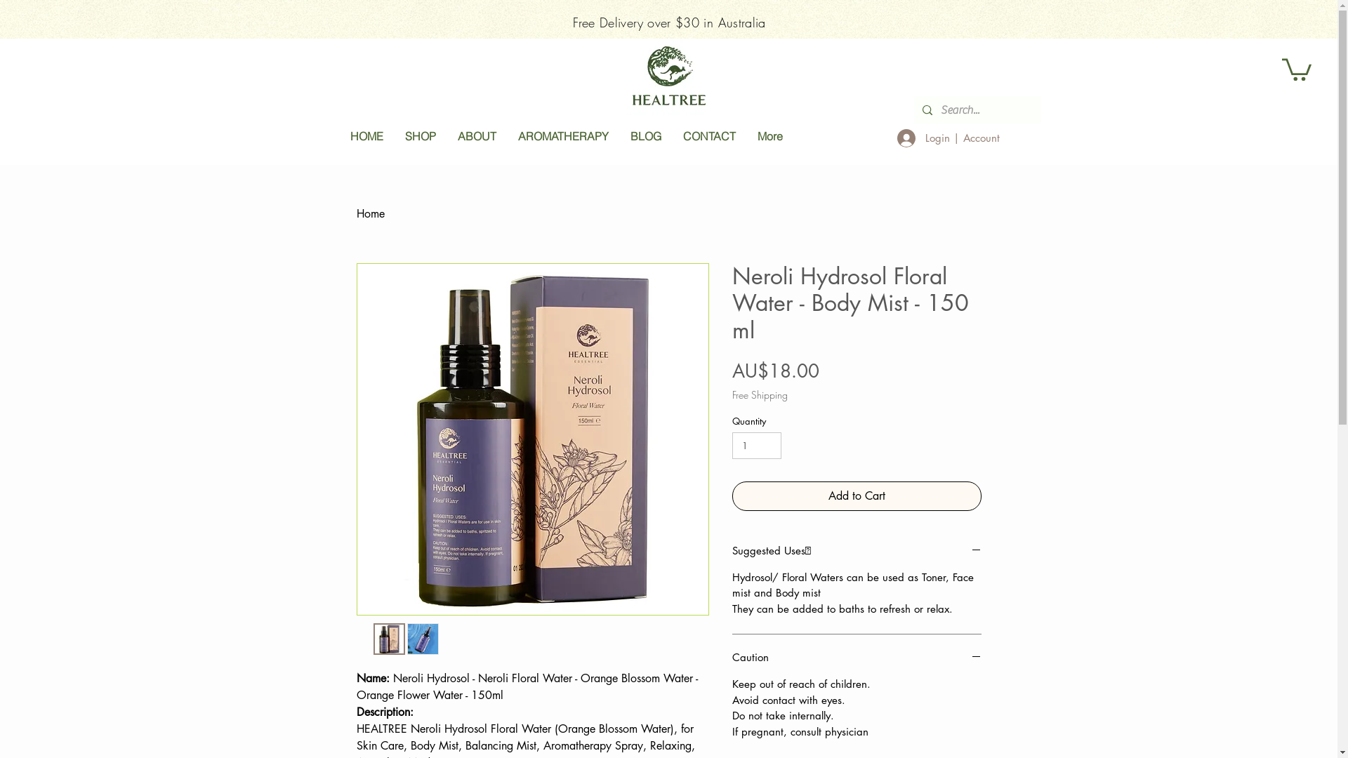 The height and width of the screenshot is (758, 1348). I want to click on Free Shipping, so click(760, 394).